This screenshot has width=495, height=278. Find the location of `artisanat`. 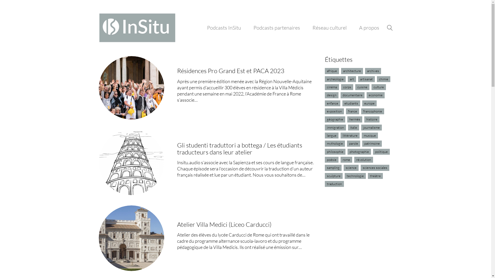

artisanat is located at coordinates (367, 79).